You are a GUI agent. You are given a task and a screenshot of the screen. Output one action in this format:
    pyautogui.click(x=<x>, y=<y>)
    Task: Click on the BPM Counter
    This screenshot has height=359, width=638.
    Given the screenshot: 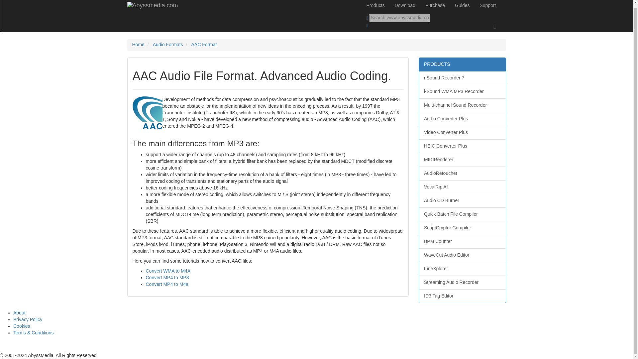 What is the action you would take?
    pyautogui.click(x=463, y=242)
    